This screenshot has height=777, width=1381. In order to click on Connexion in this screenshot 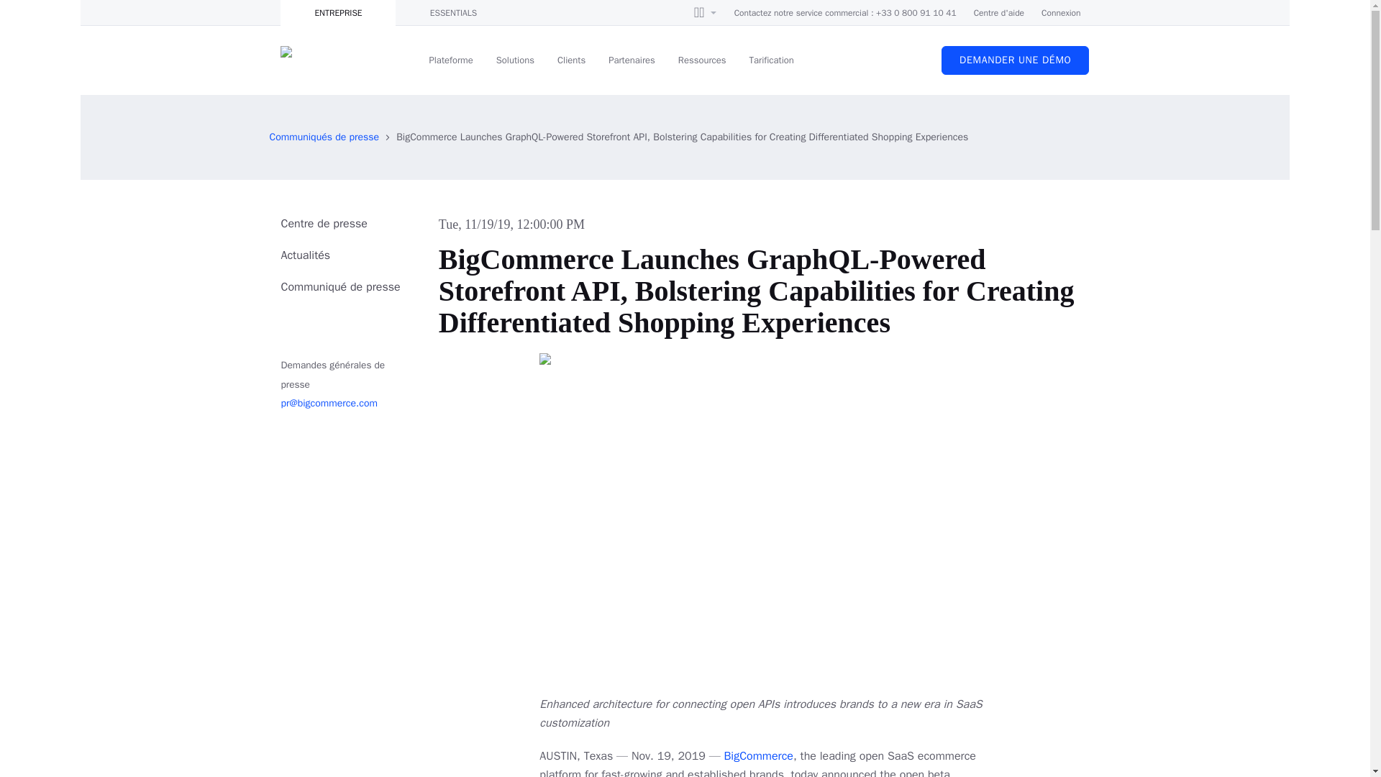, I will do `click(1060, 13)`.